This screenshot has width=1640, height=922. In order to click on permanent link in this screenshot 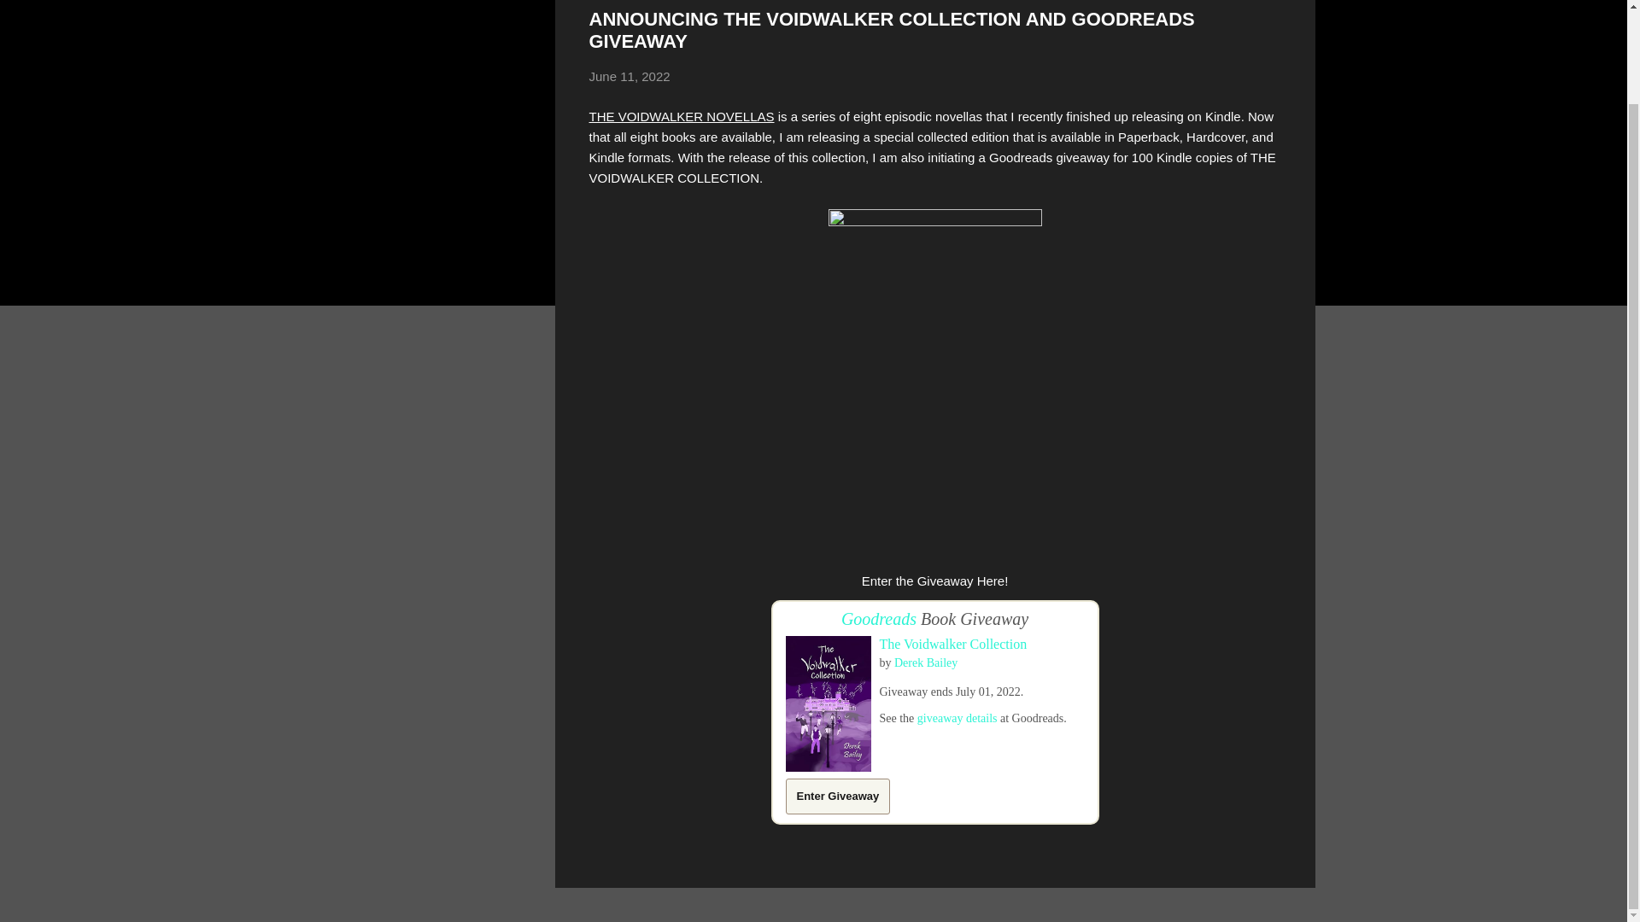, I will do `click(630, 77)`.